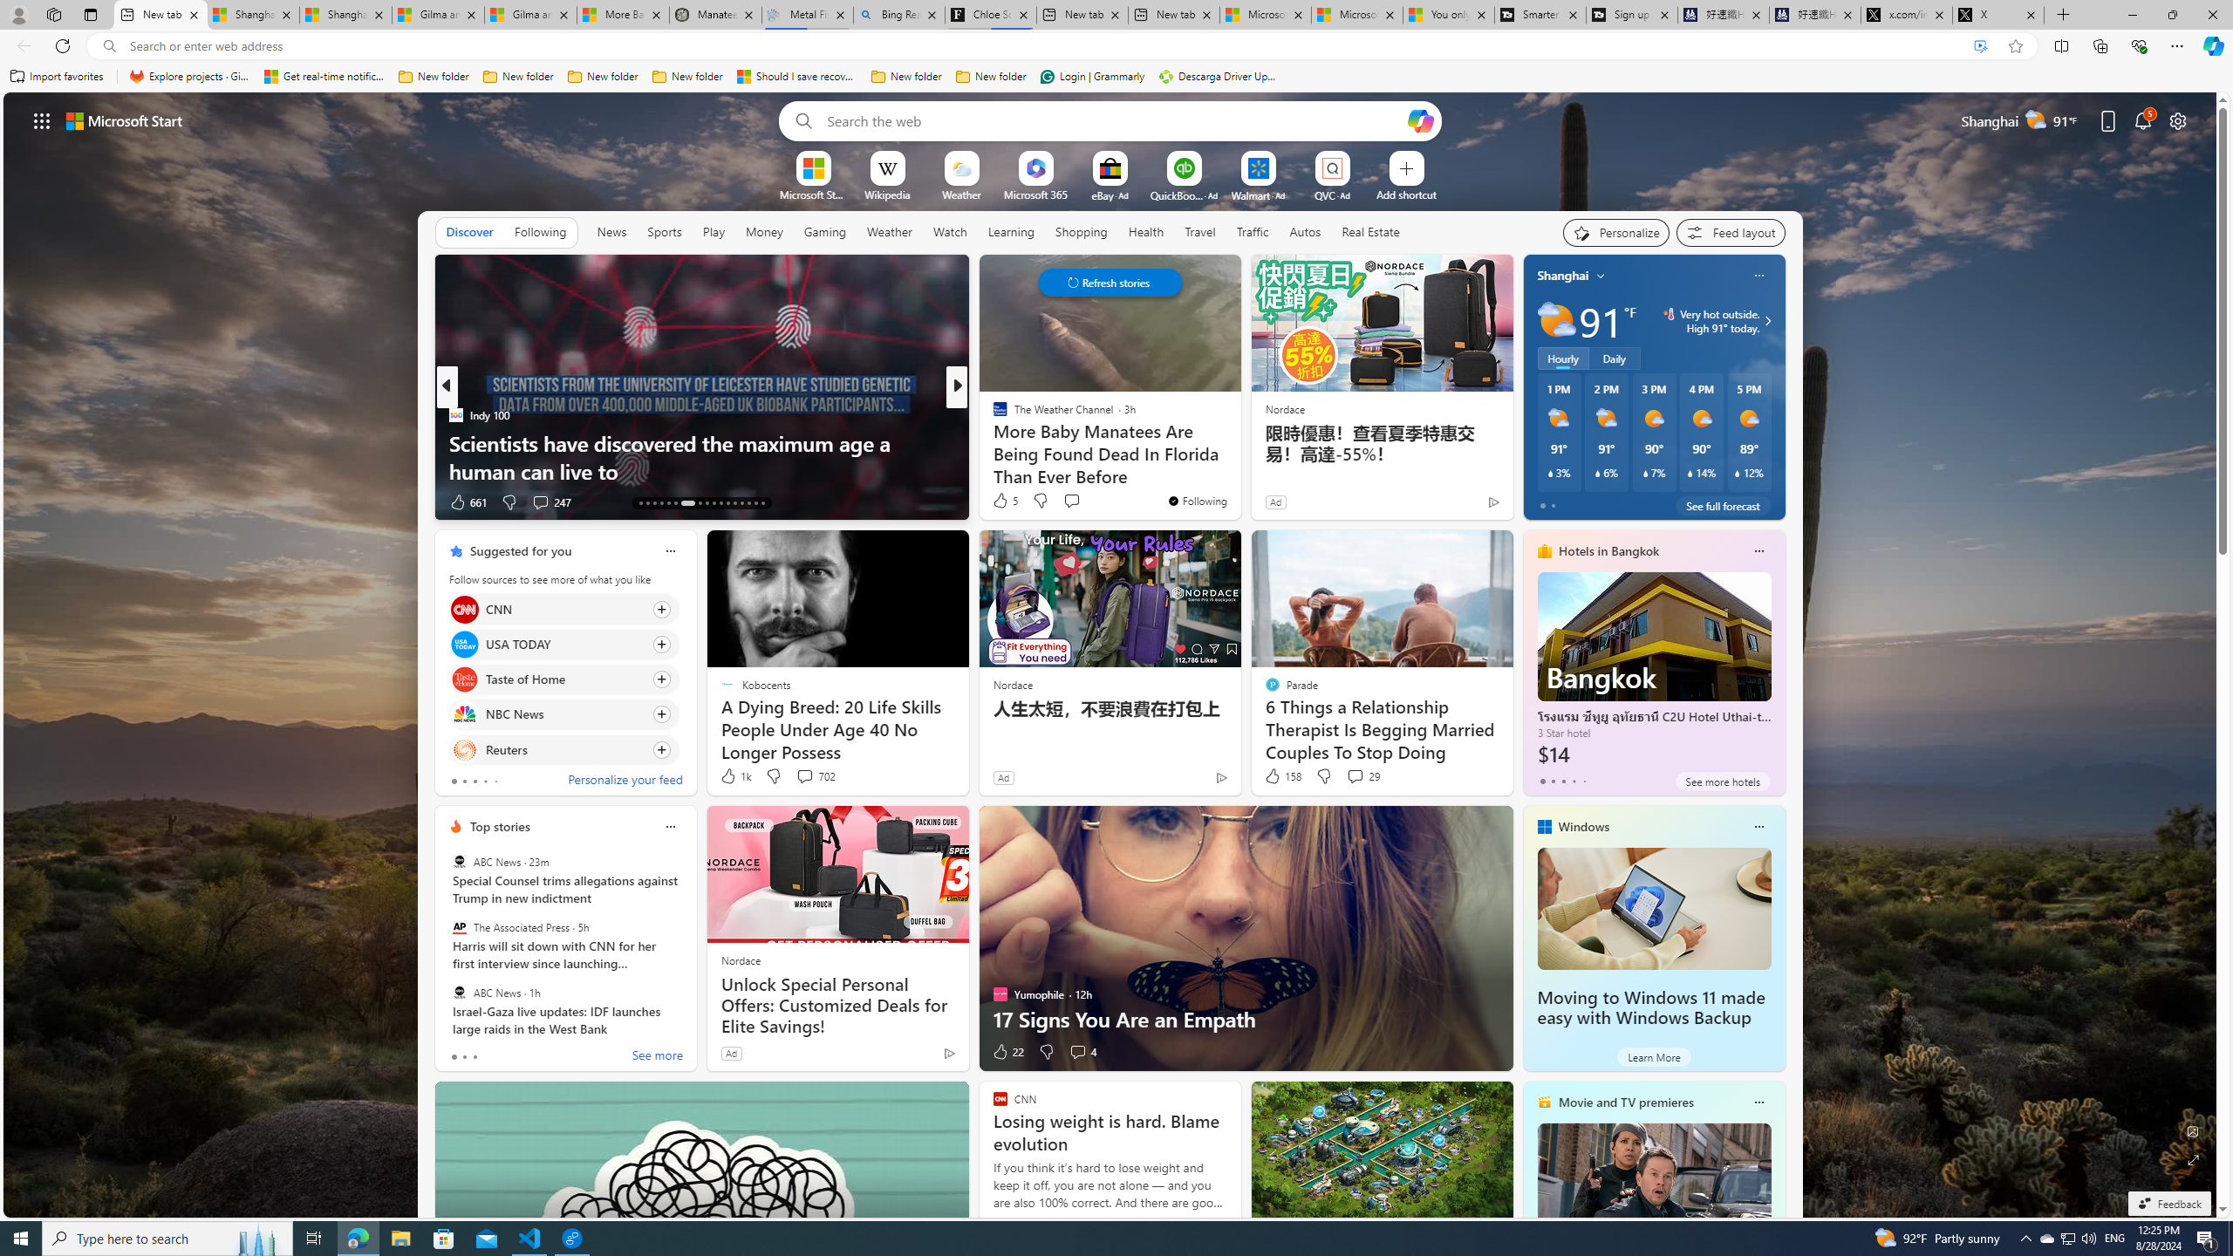 This screenshot has height=1256, width=2233. I want to click on AutomationID: tab-23, so click(720, 503).